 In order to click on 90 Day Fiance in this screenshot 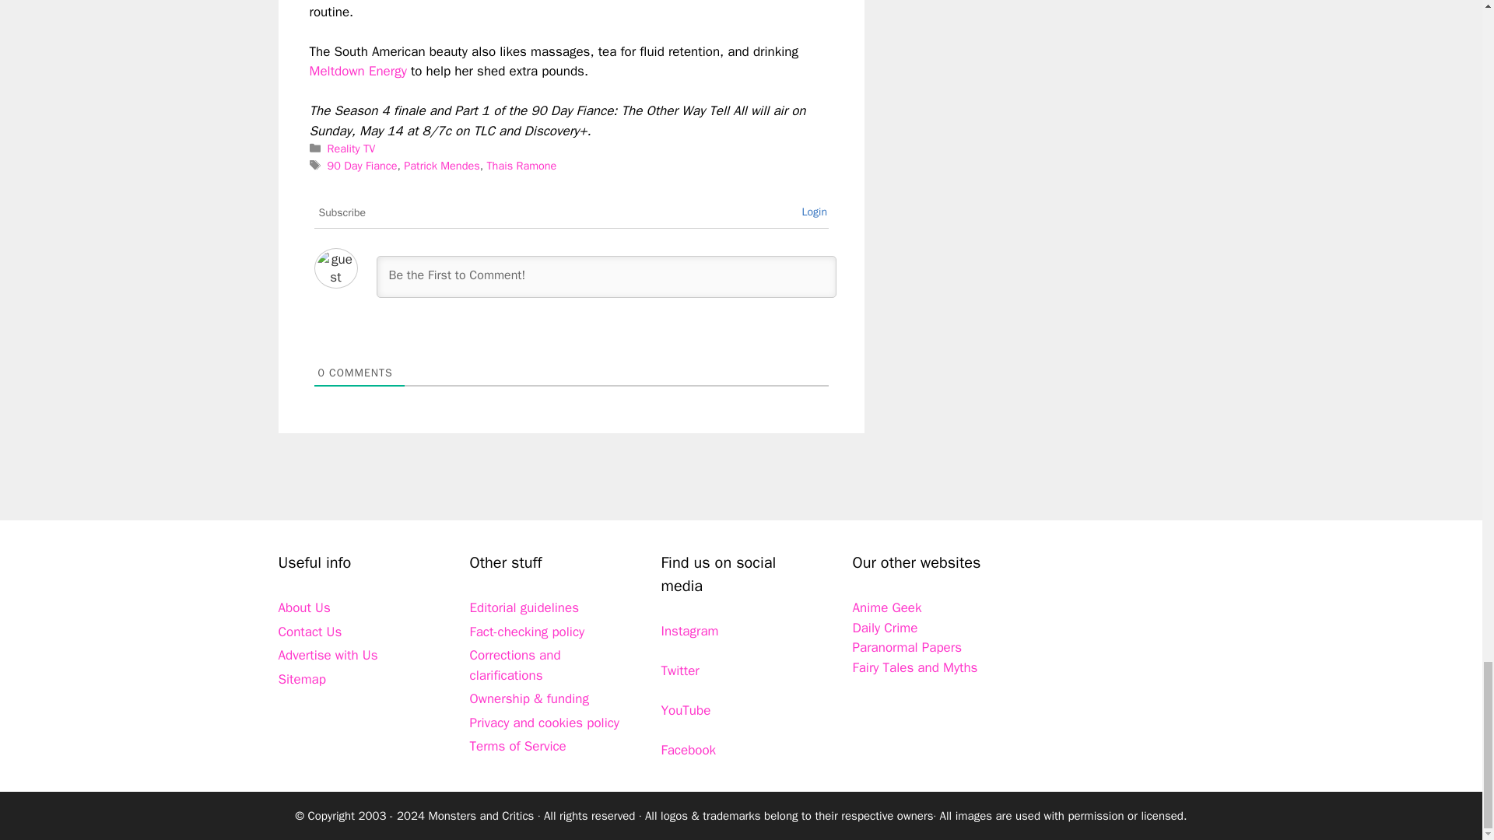, I will do `click(362, 166)`.